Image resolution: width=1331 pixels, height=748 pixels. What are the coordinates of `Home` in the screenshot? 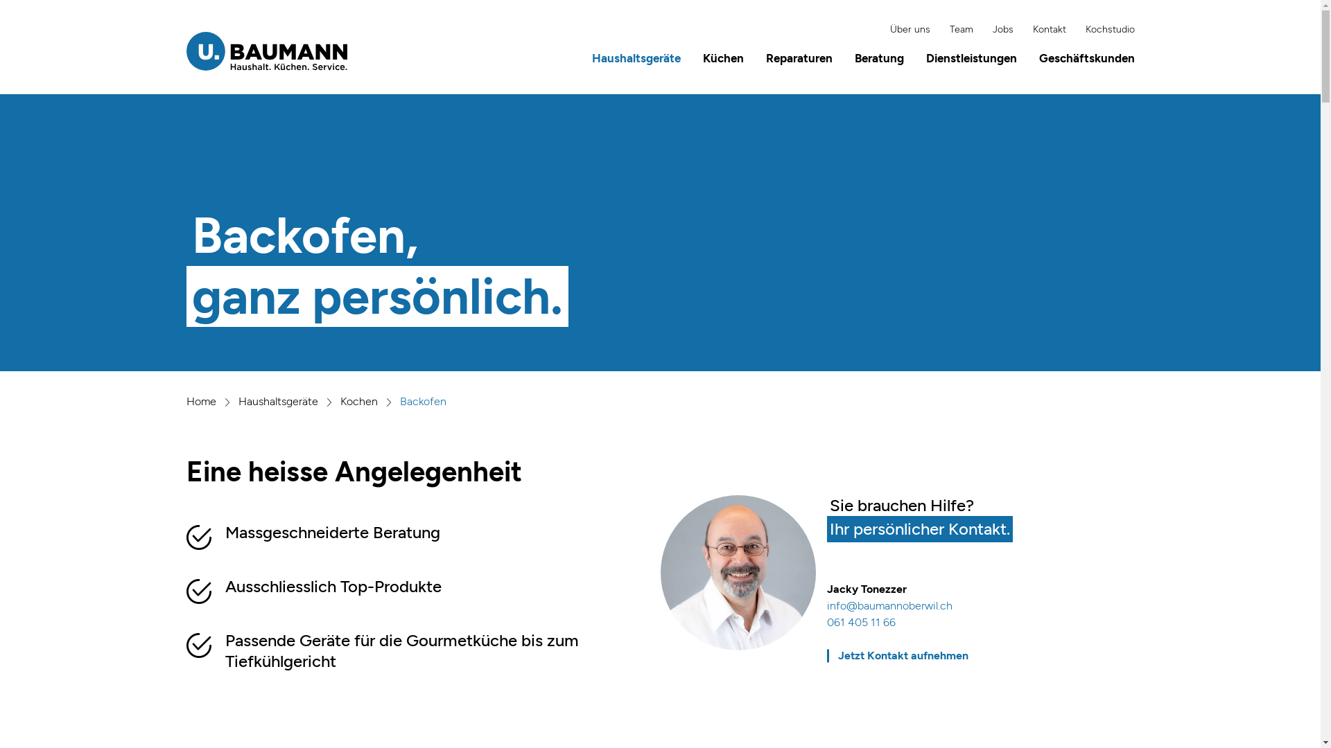 It's located at (201, 402).